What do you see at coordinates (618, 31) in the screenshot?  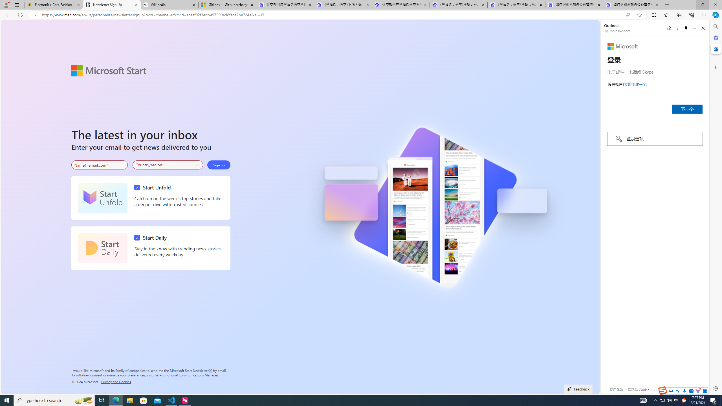 I see `login.live.com` at bounding box center [618, 31].